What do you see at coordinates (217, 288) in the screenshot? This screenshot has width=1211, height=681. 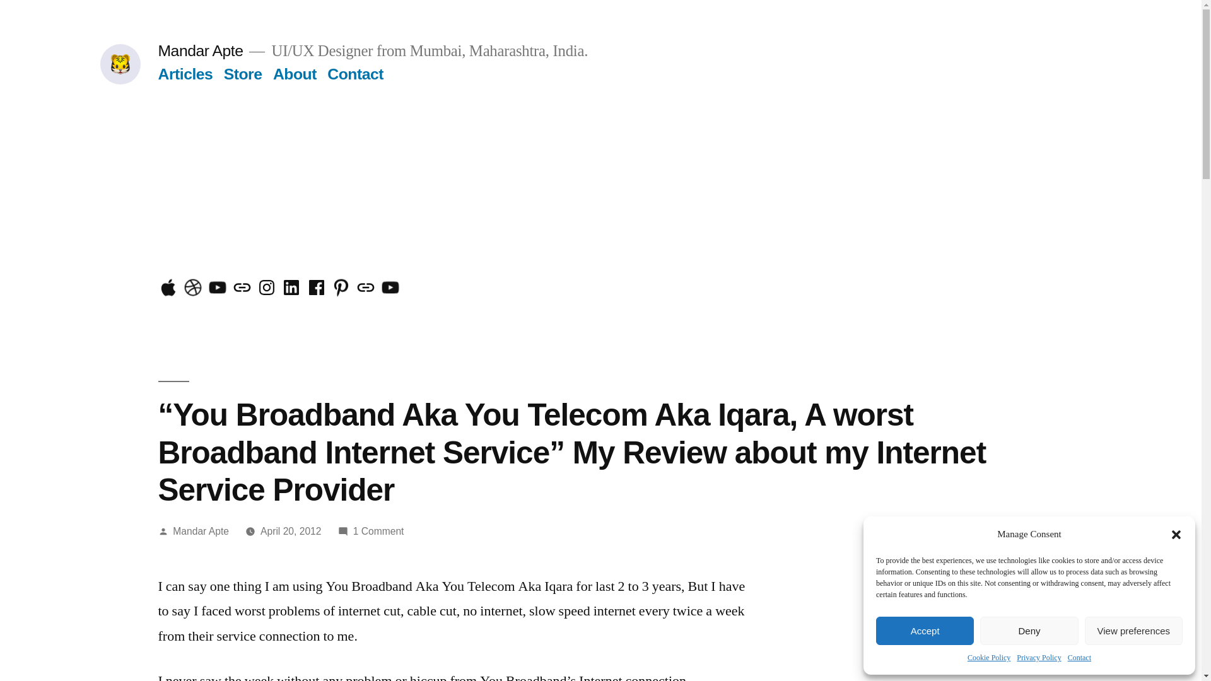 I see `YouTube` at bounding box center [217, 288].